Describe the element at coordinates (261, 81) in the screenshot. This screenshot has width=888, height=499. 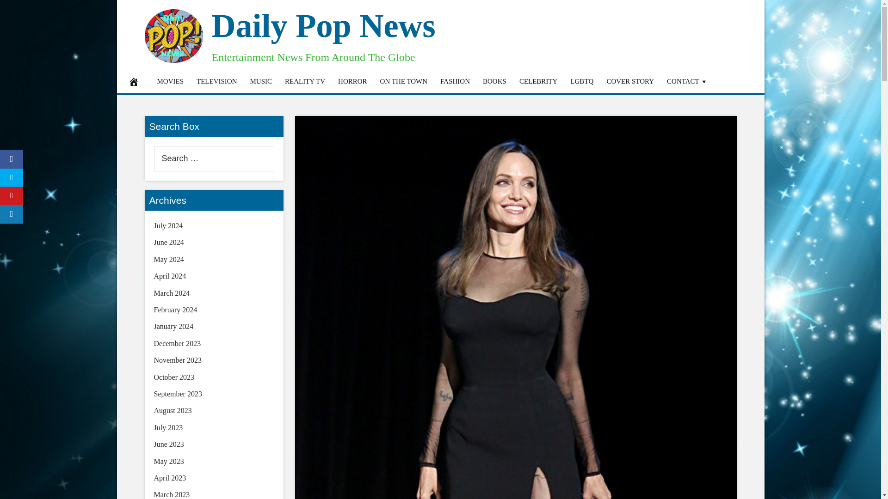
I see `MUSIC` at that location.